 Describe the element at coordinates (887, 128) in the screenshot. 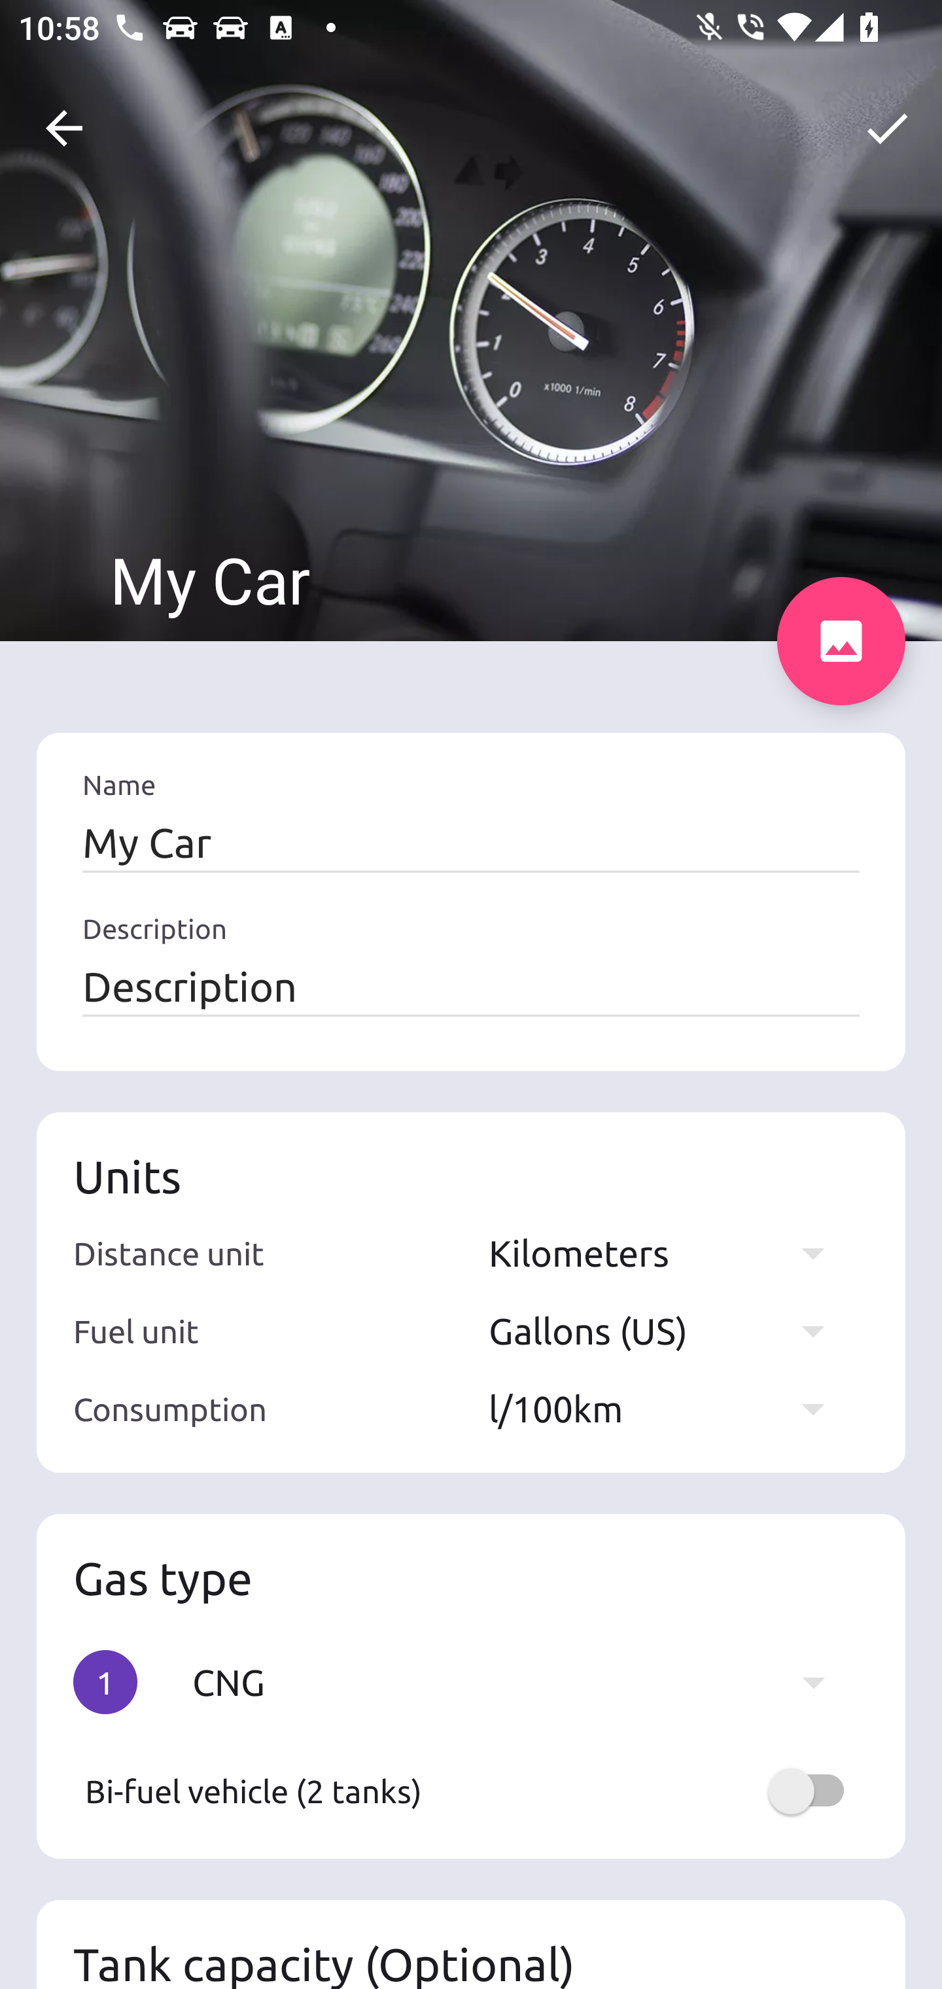

I see `OK` at that location.